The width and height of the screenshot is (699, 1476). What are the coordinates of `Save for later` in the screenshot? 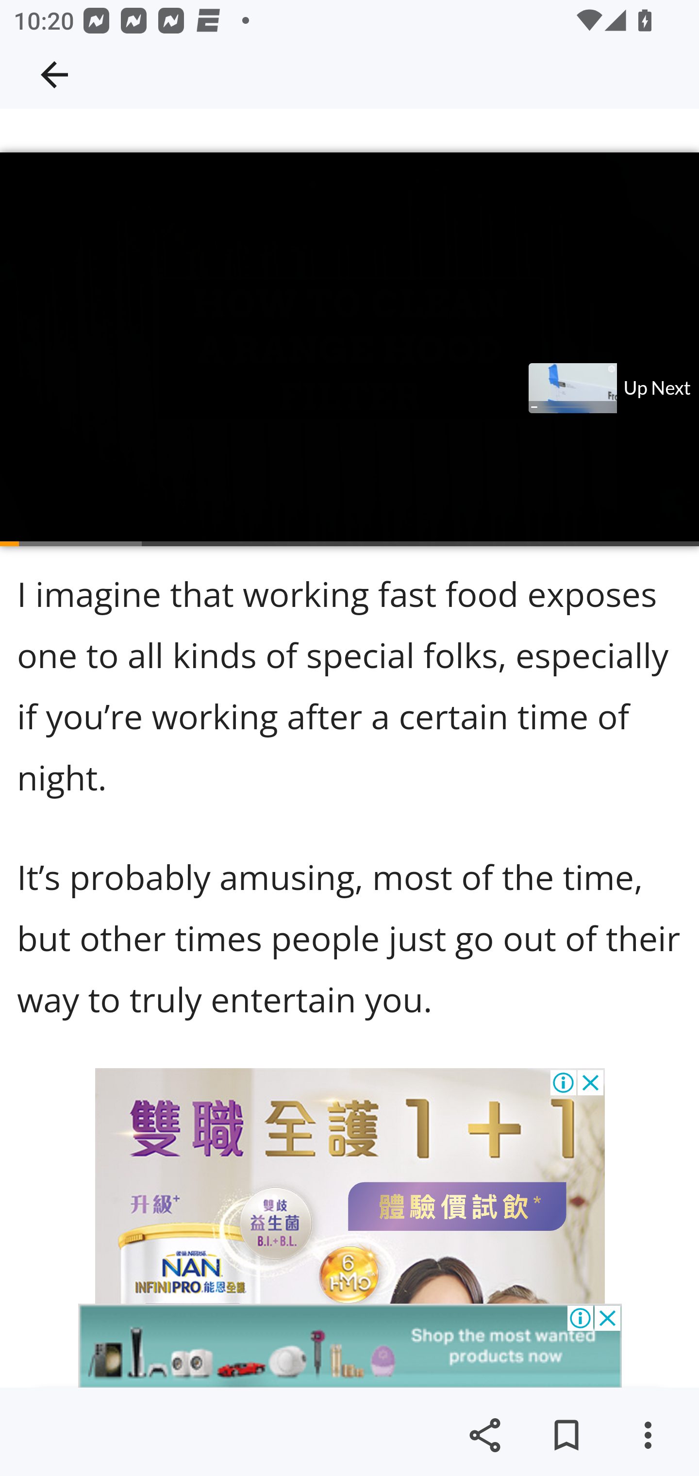 It's located at (566, 1435).